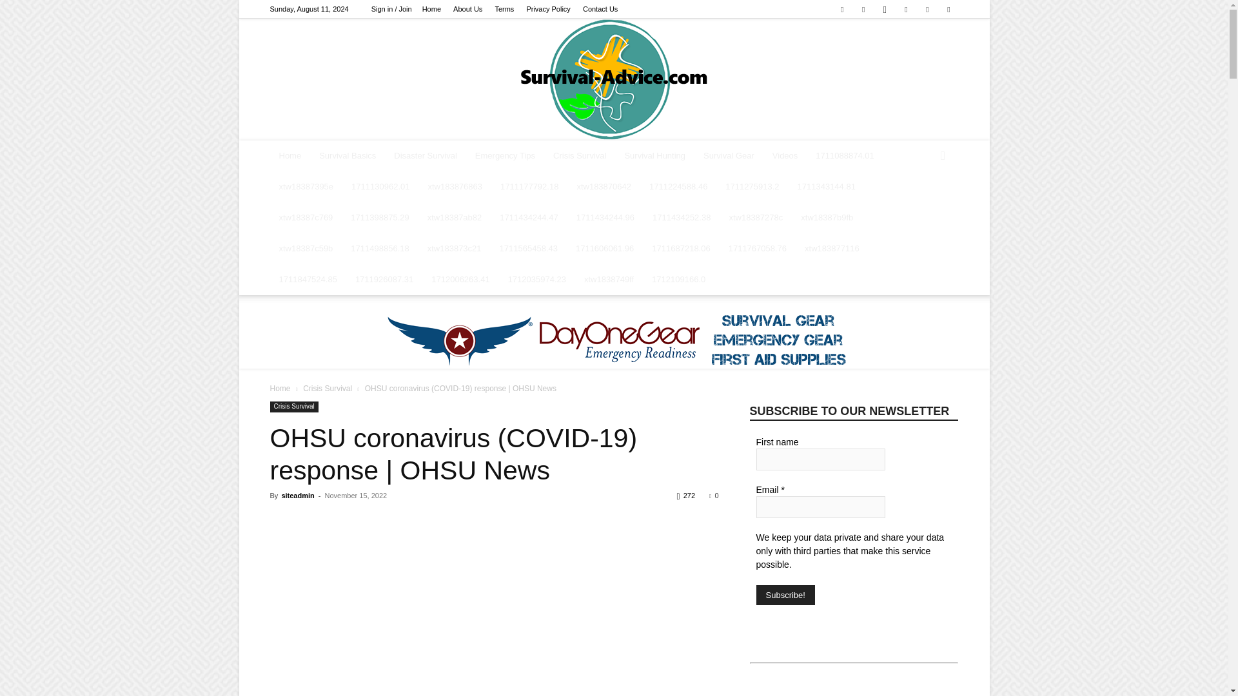  Describe the element at coordinates (863, 9) in the screenshot. I see `Facebook` at that location.